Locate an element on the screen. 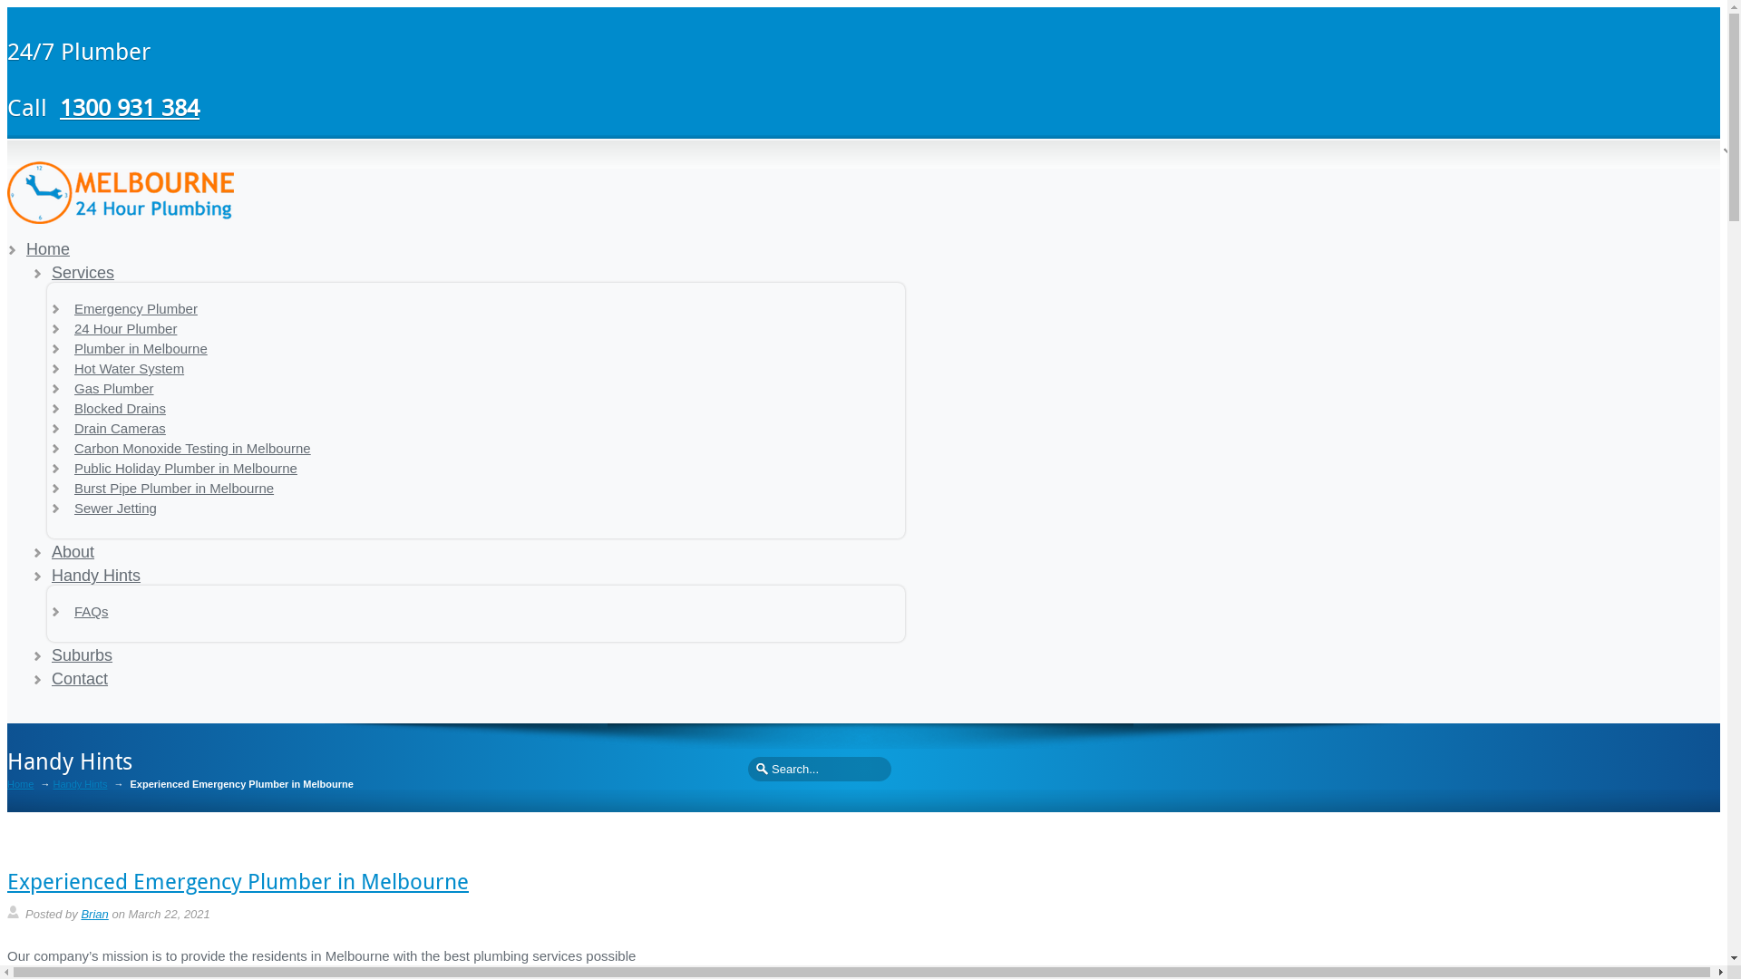  Gas Plumber is located at coordinates (114, 388).